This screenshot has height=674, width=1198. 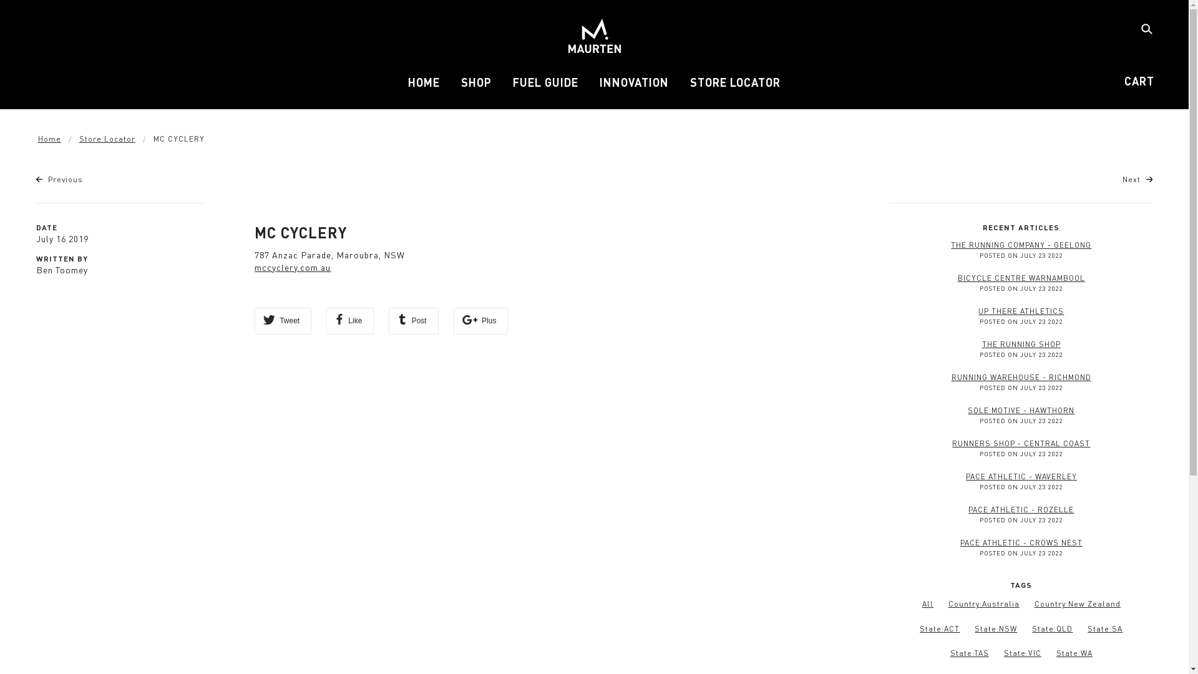 I want to click on Country:New Zealand, so click(x=1078, y=604).